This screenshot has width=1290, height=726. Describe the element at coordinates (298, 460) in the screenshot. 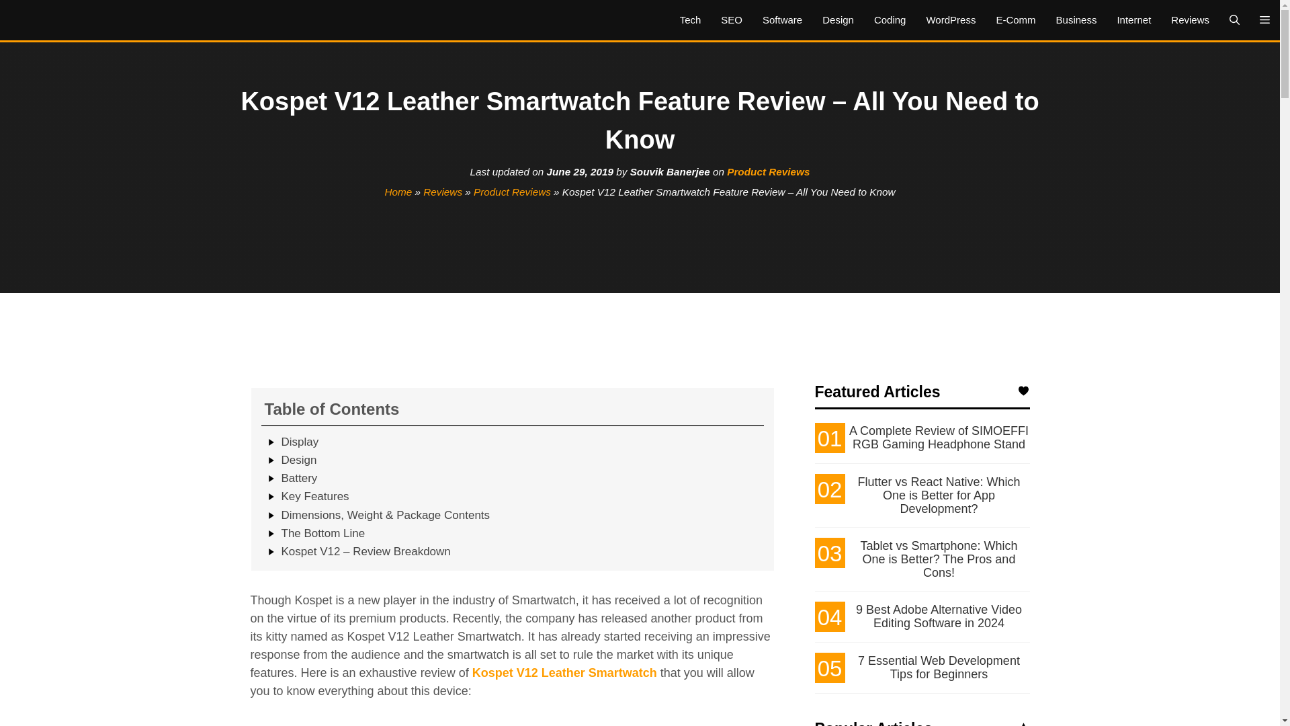

I see `Design` at that location.